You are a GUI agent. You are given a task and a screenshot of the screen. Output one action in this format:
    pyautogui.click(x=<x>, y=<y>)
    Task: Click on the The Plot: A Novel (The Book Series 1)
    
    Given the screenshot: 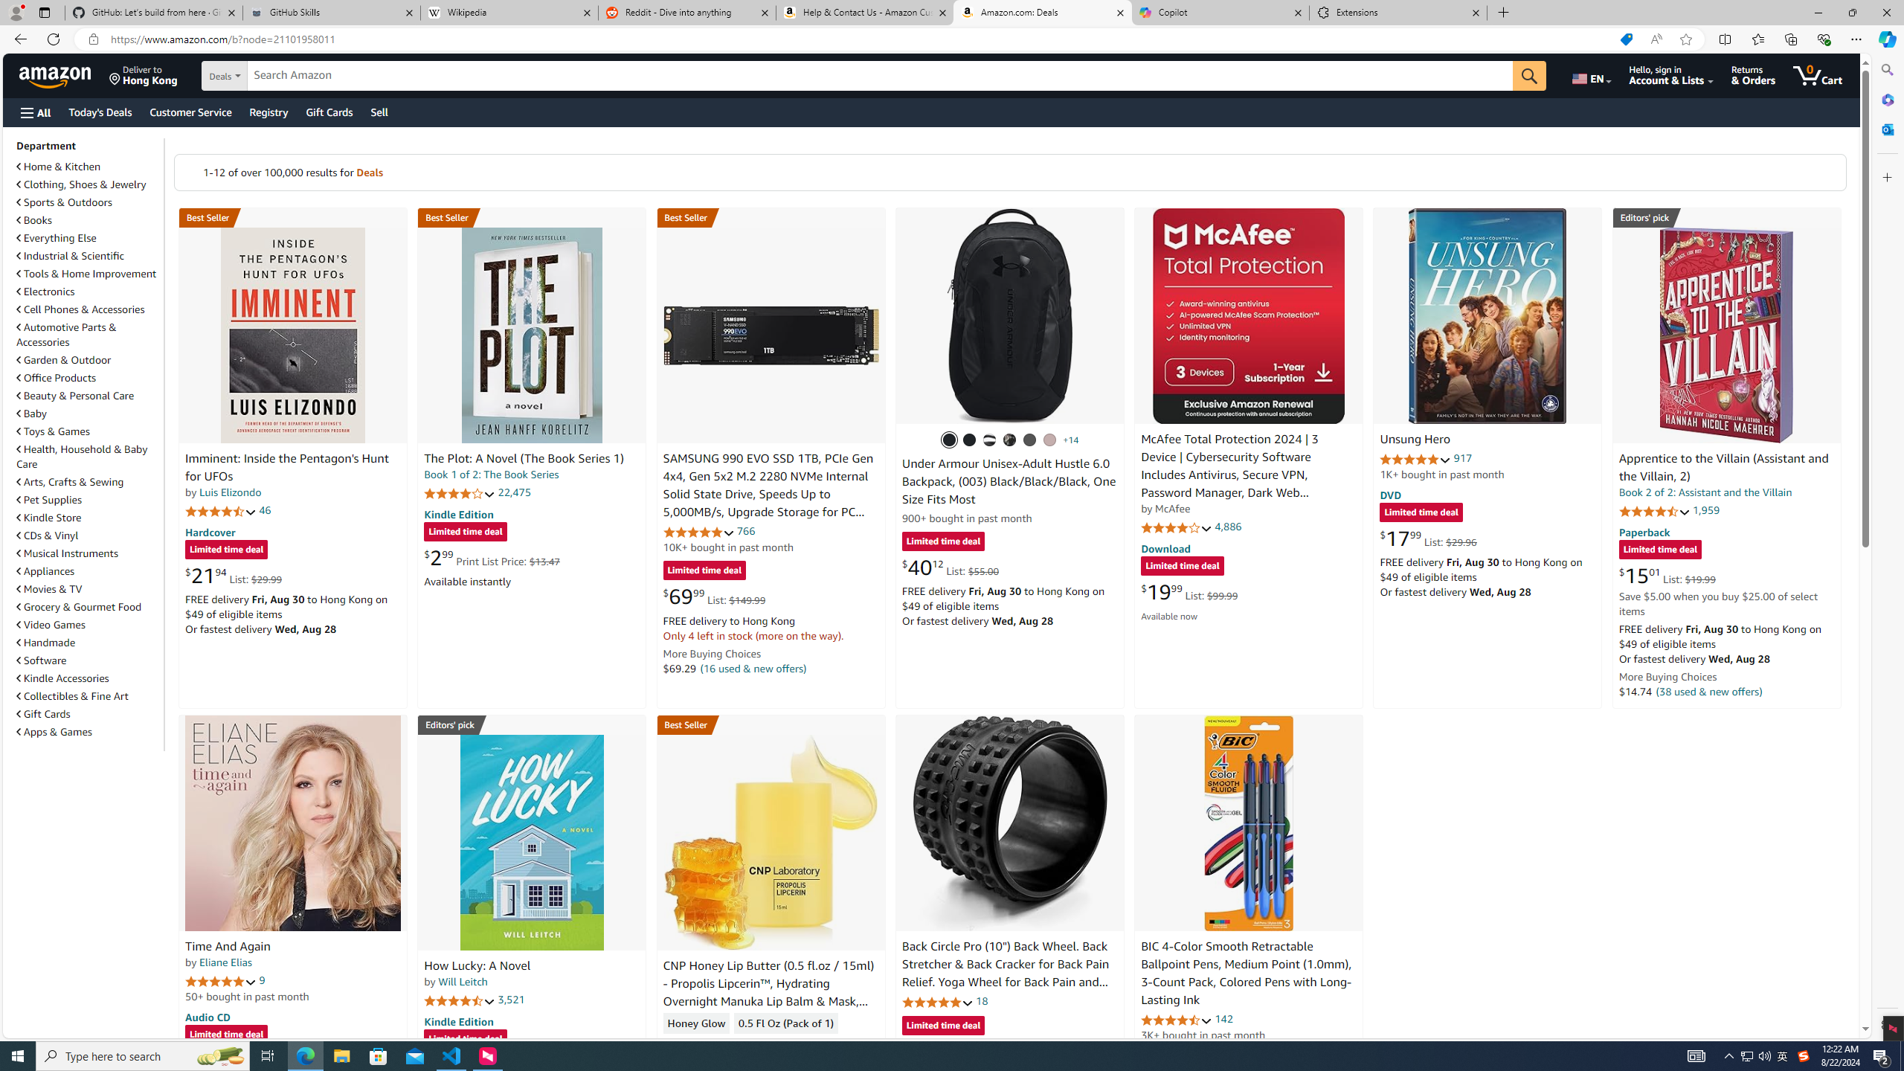 What is the action you would take?
    pyautogui.click(x=531, y=335)
    